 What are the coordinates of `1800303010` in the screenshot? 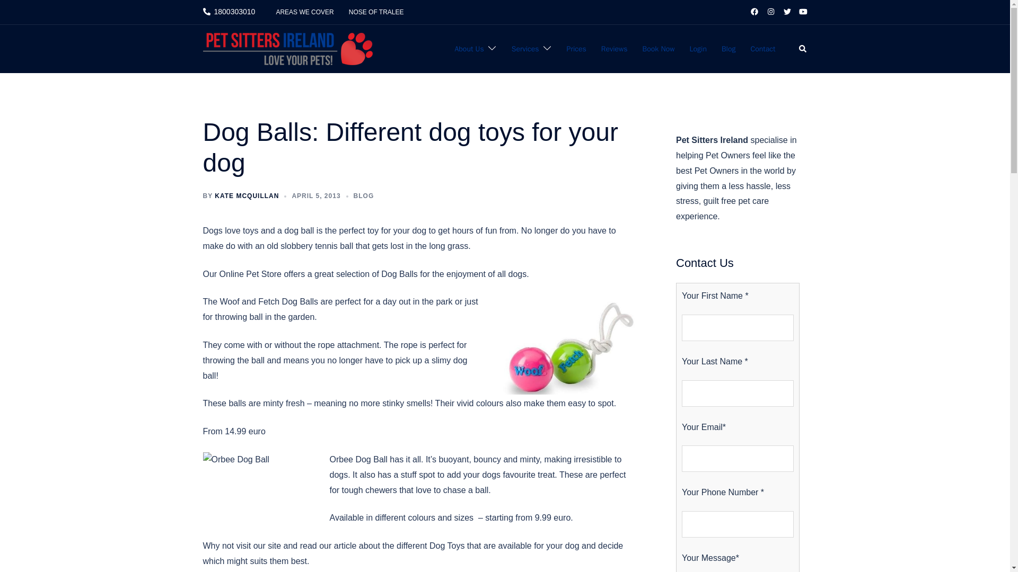 It's located at (229, 12).